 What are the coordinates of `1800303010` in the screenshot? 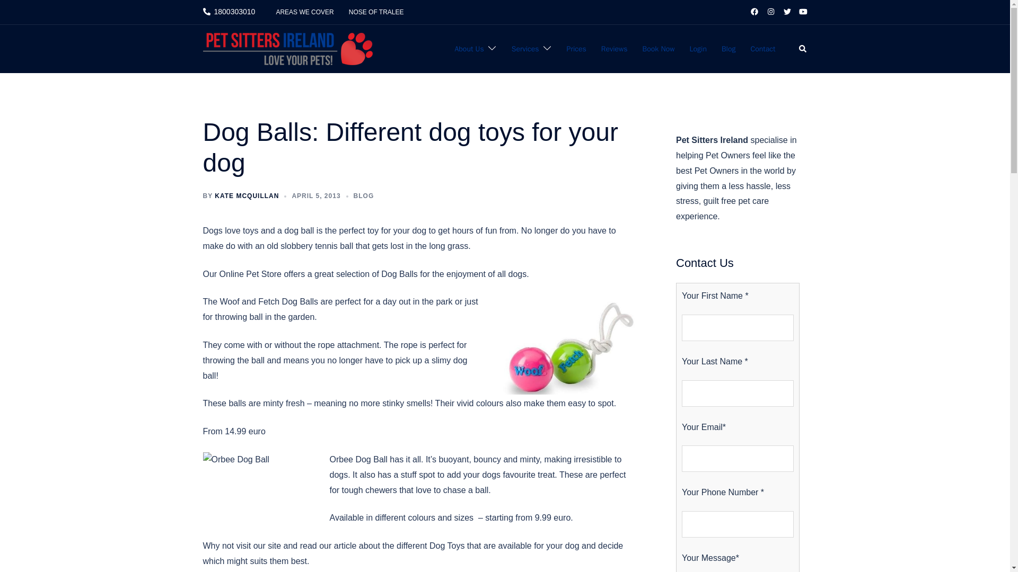 It's located at (229, 12).